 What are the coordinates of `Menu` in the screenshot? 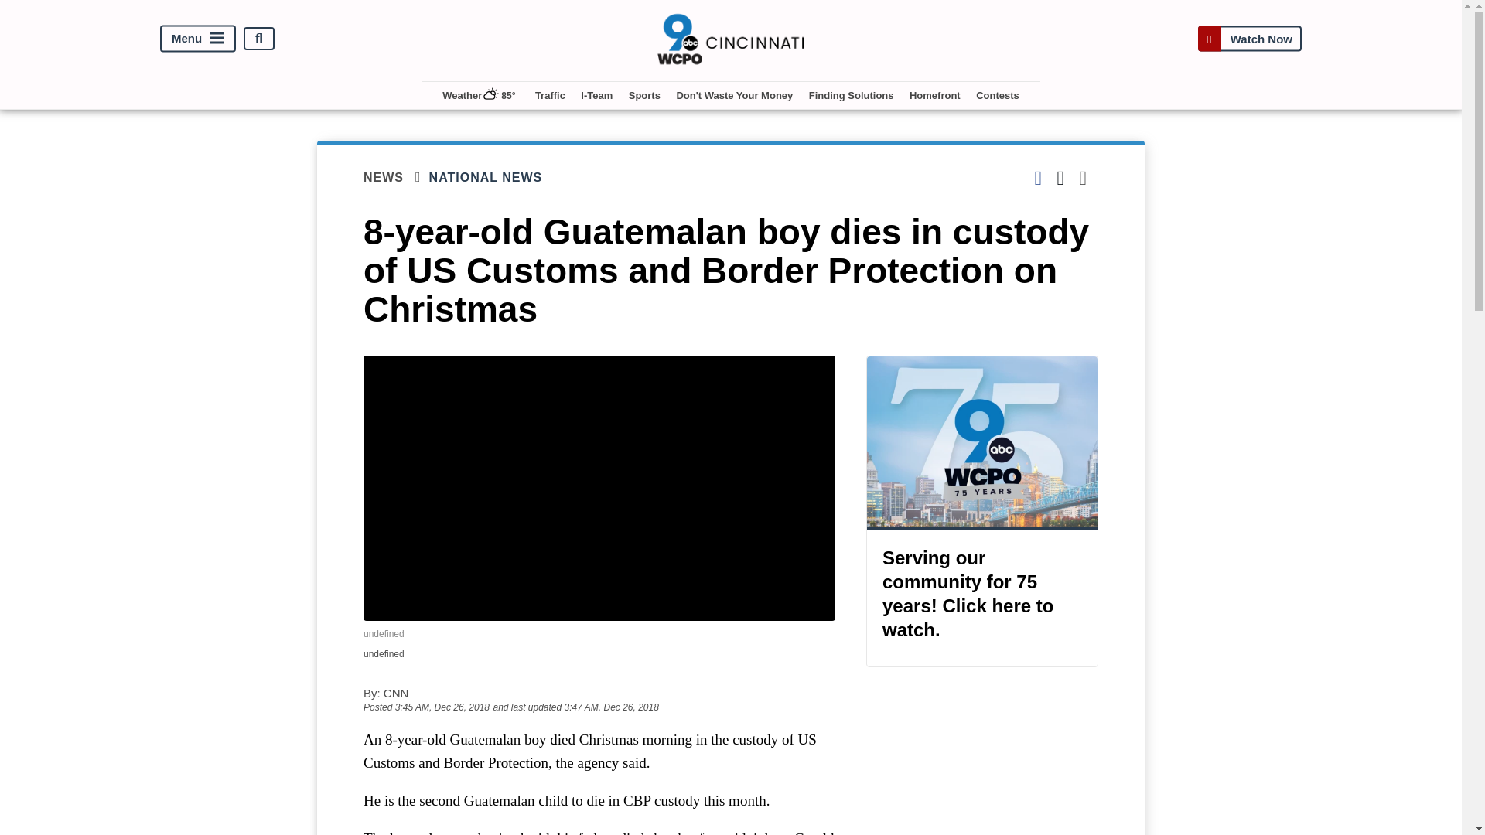 It's located at (198, 39).